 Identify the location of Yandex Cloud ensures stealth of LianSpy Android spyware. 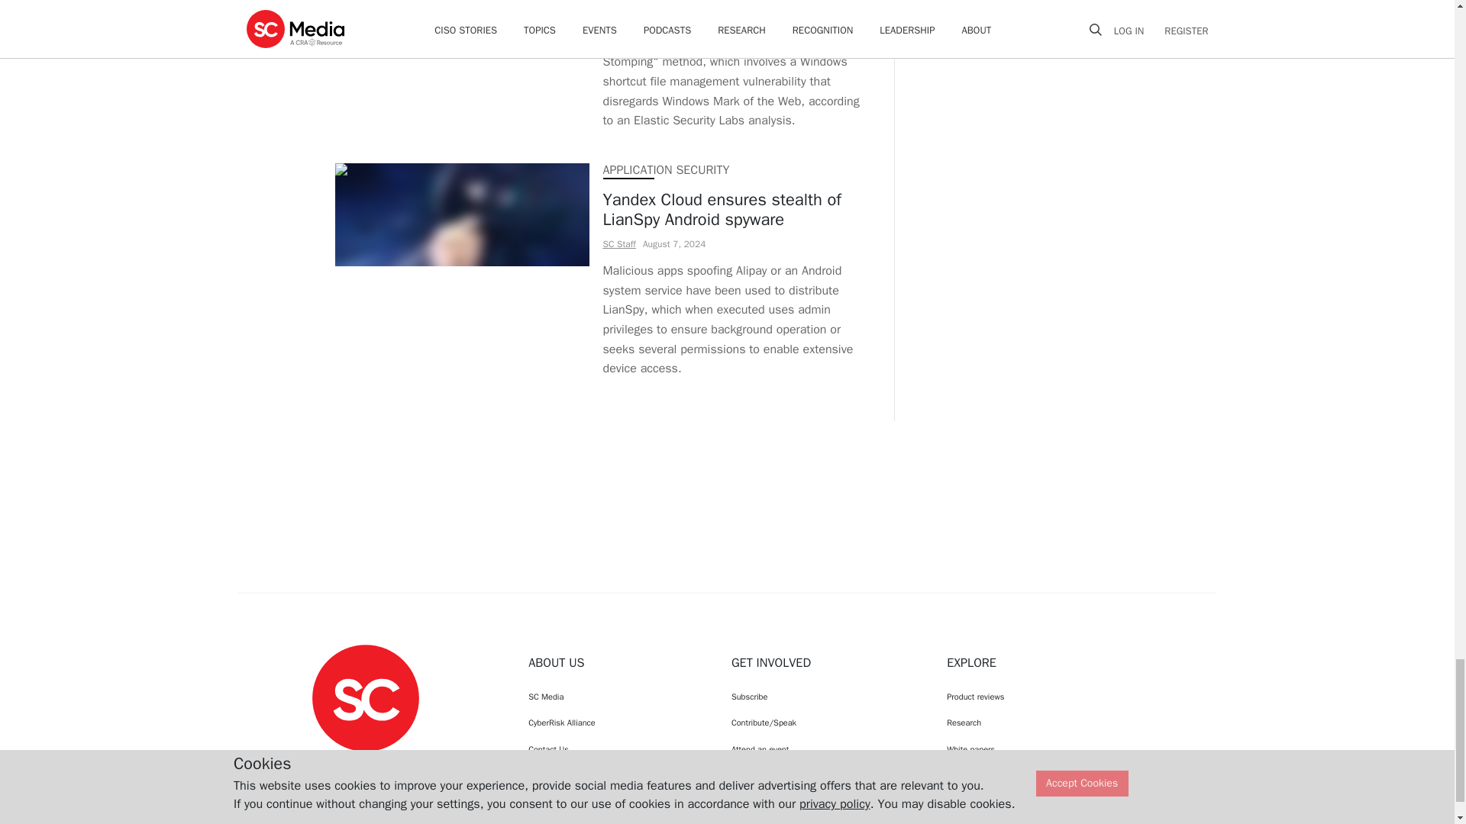
(735, 211).